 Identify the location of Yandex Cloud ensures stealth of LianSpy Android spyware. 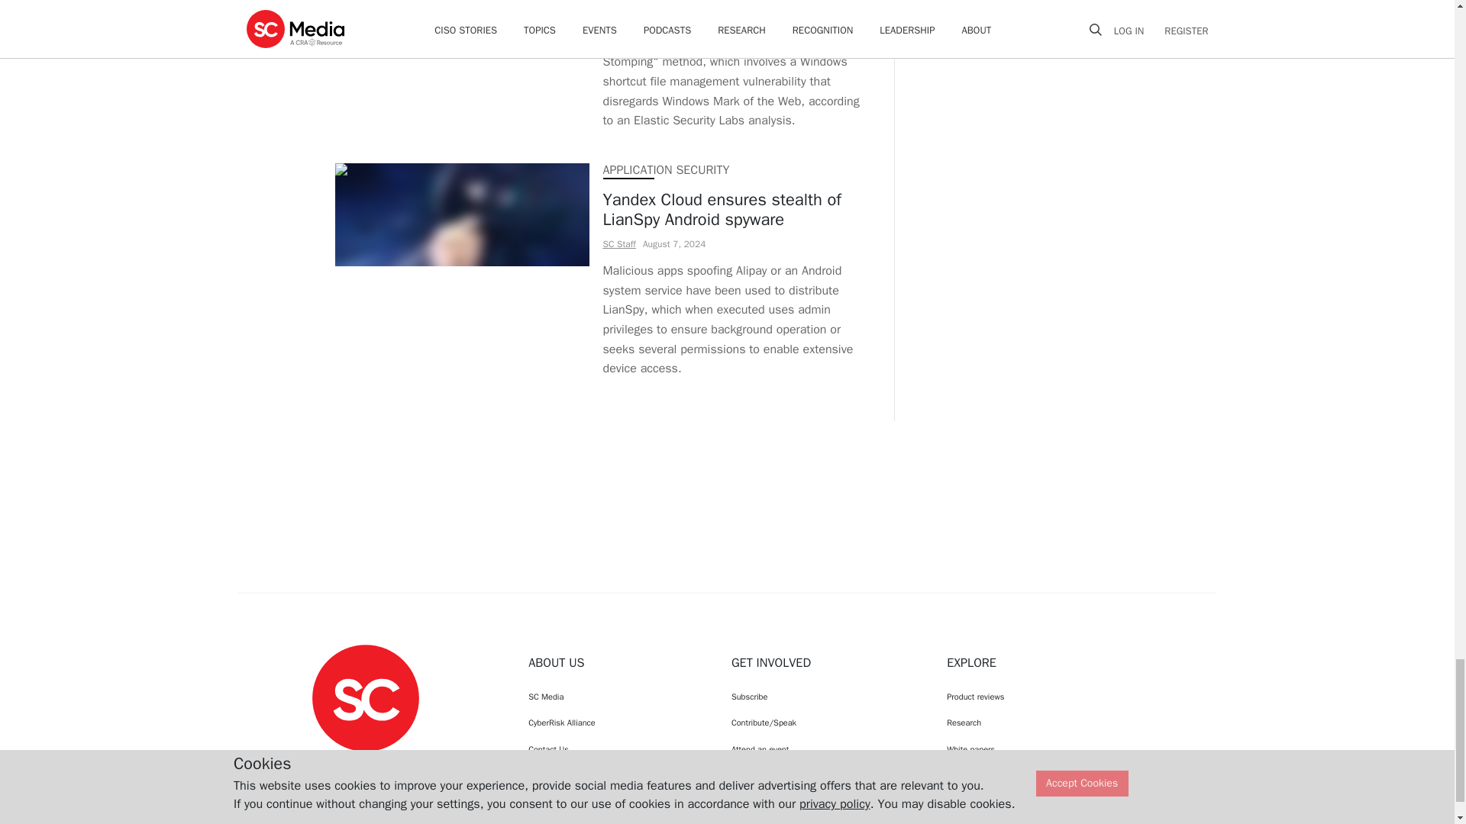
(735, 211).